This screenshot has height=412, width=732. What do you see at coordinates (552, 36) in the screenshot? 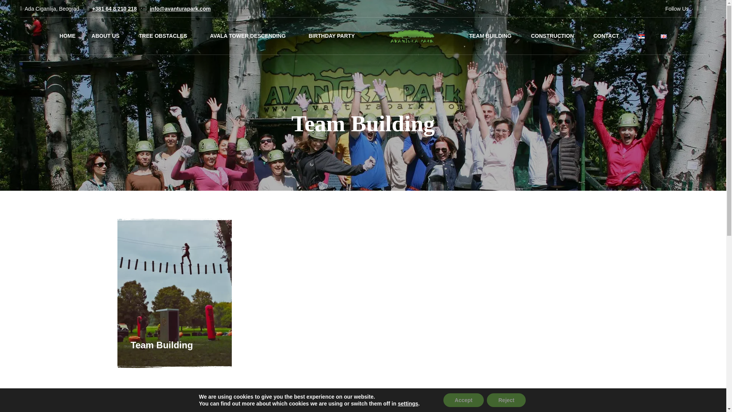
I see `CONSTRUCTION` at bounding box center [552, 36].